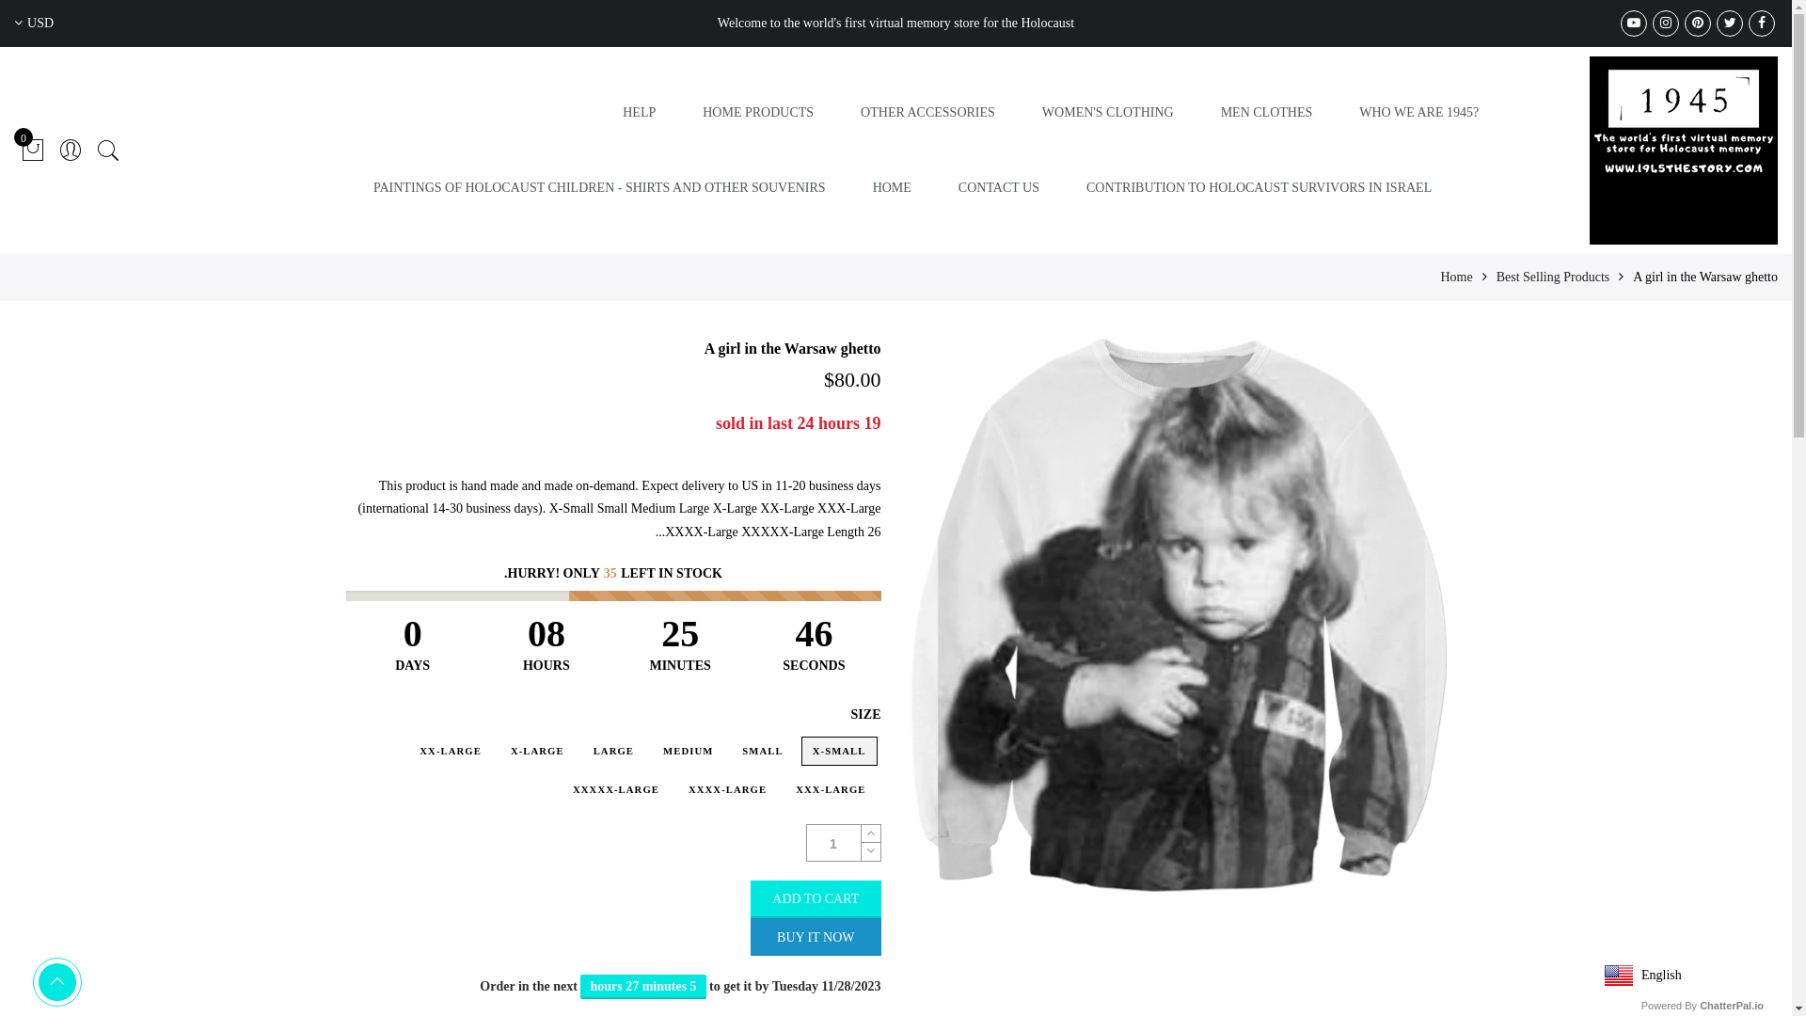 The height and width of the screenshot is (1016, 1806). I want to click on WOMEN'S CLOTHING, so click(1108, 113).